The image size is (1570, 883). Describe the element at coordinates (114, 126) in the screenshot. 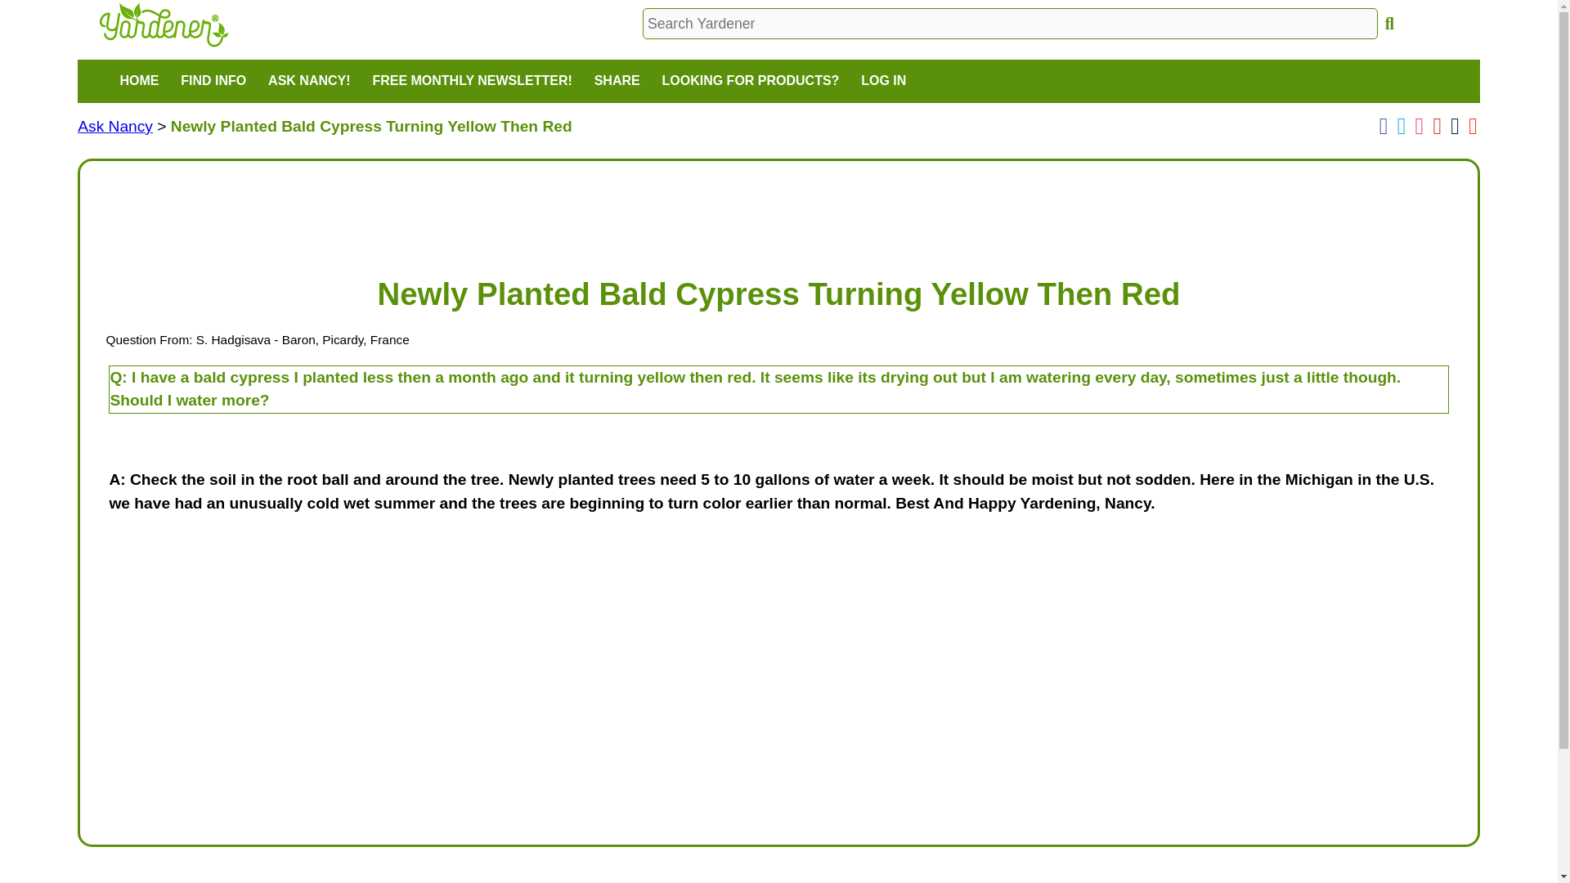

I see `Get Professional Advice For Your Yardening Questions` at that location.